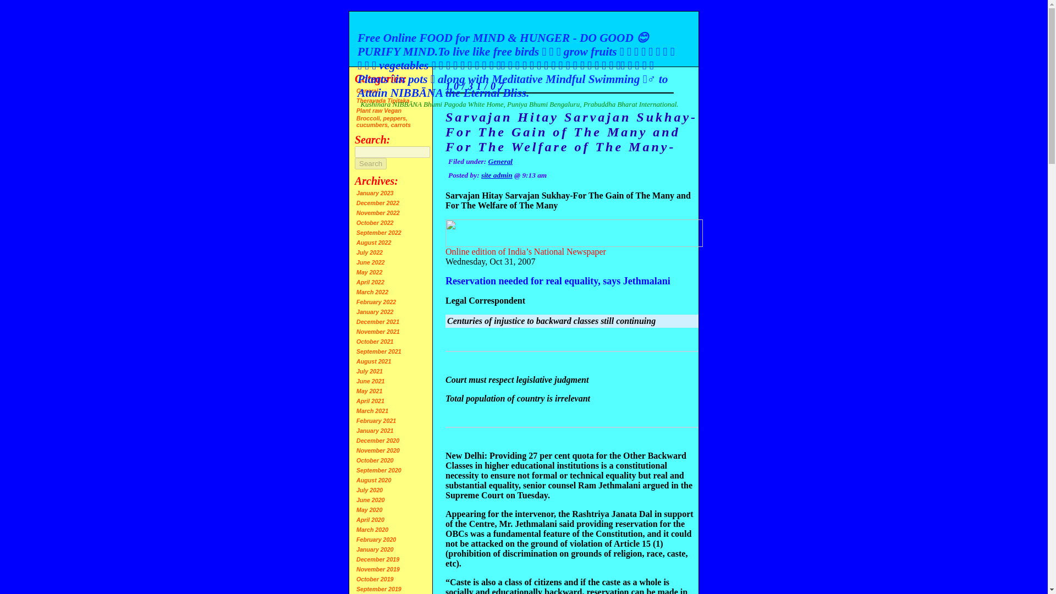 The image size is (1056, 594). Describe the element at coordinates (370, 282) in the screenshot. I see `April 2022` at that location.